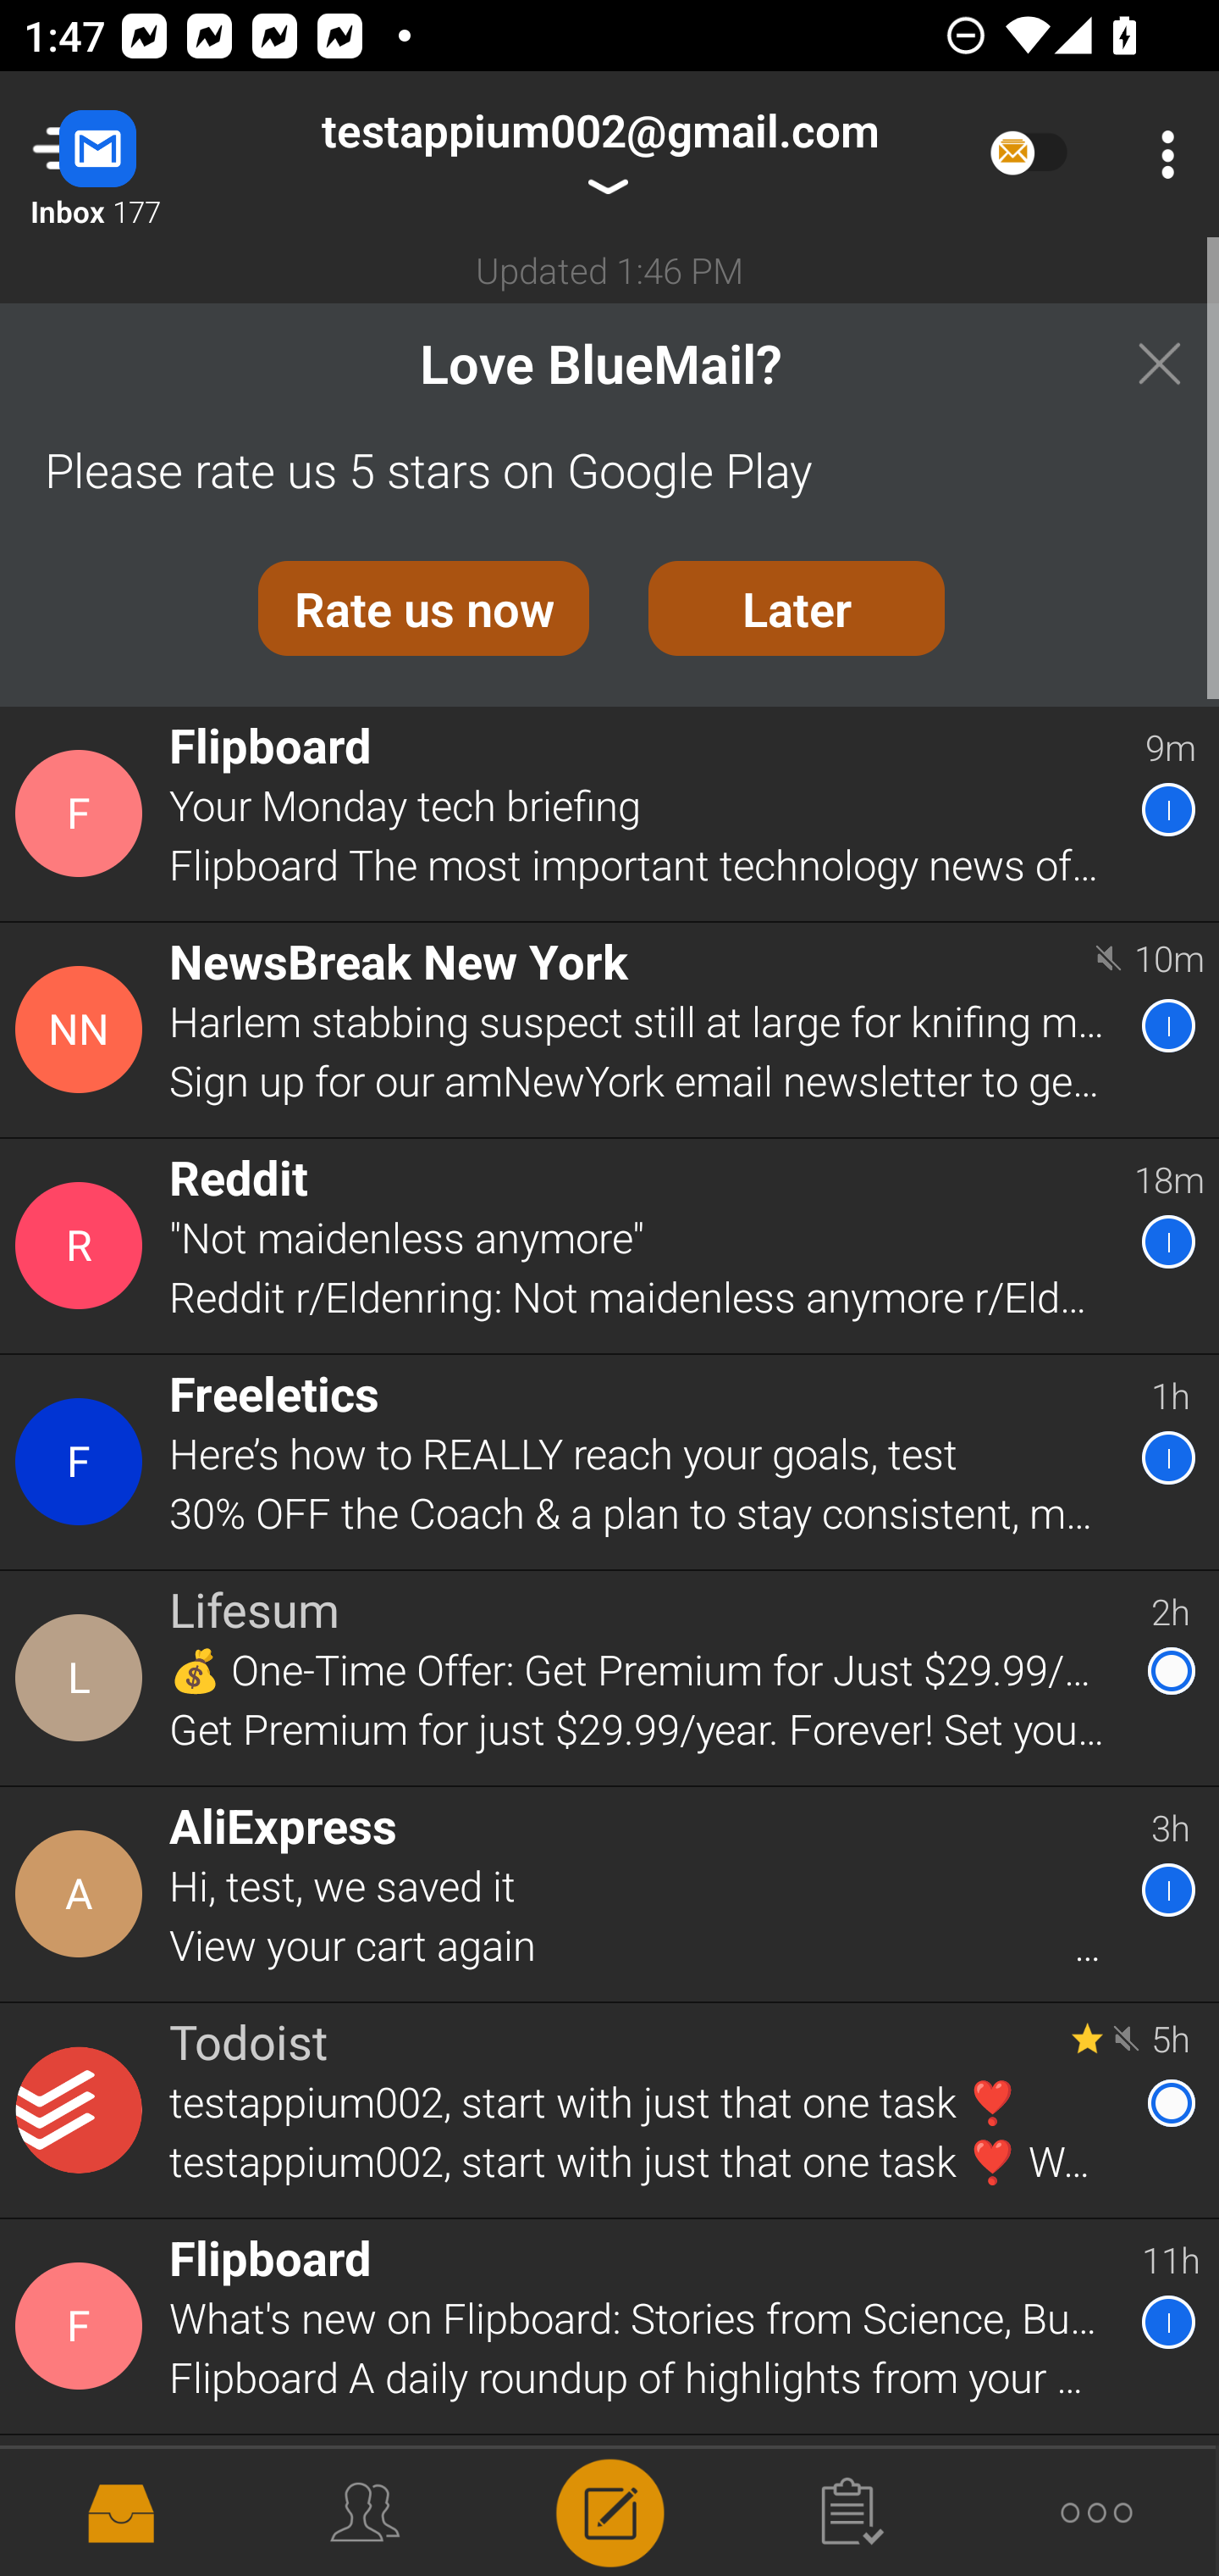  I want to click on Contact Details, so click(83, 1029).